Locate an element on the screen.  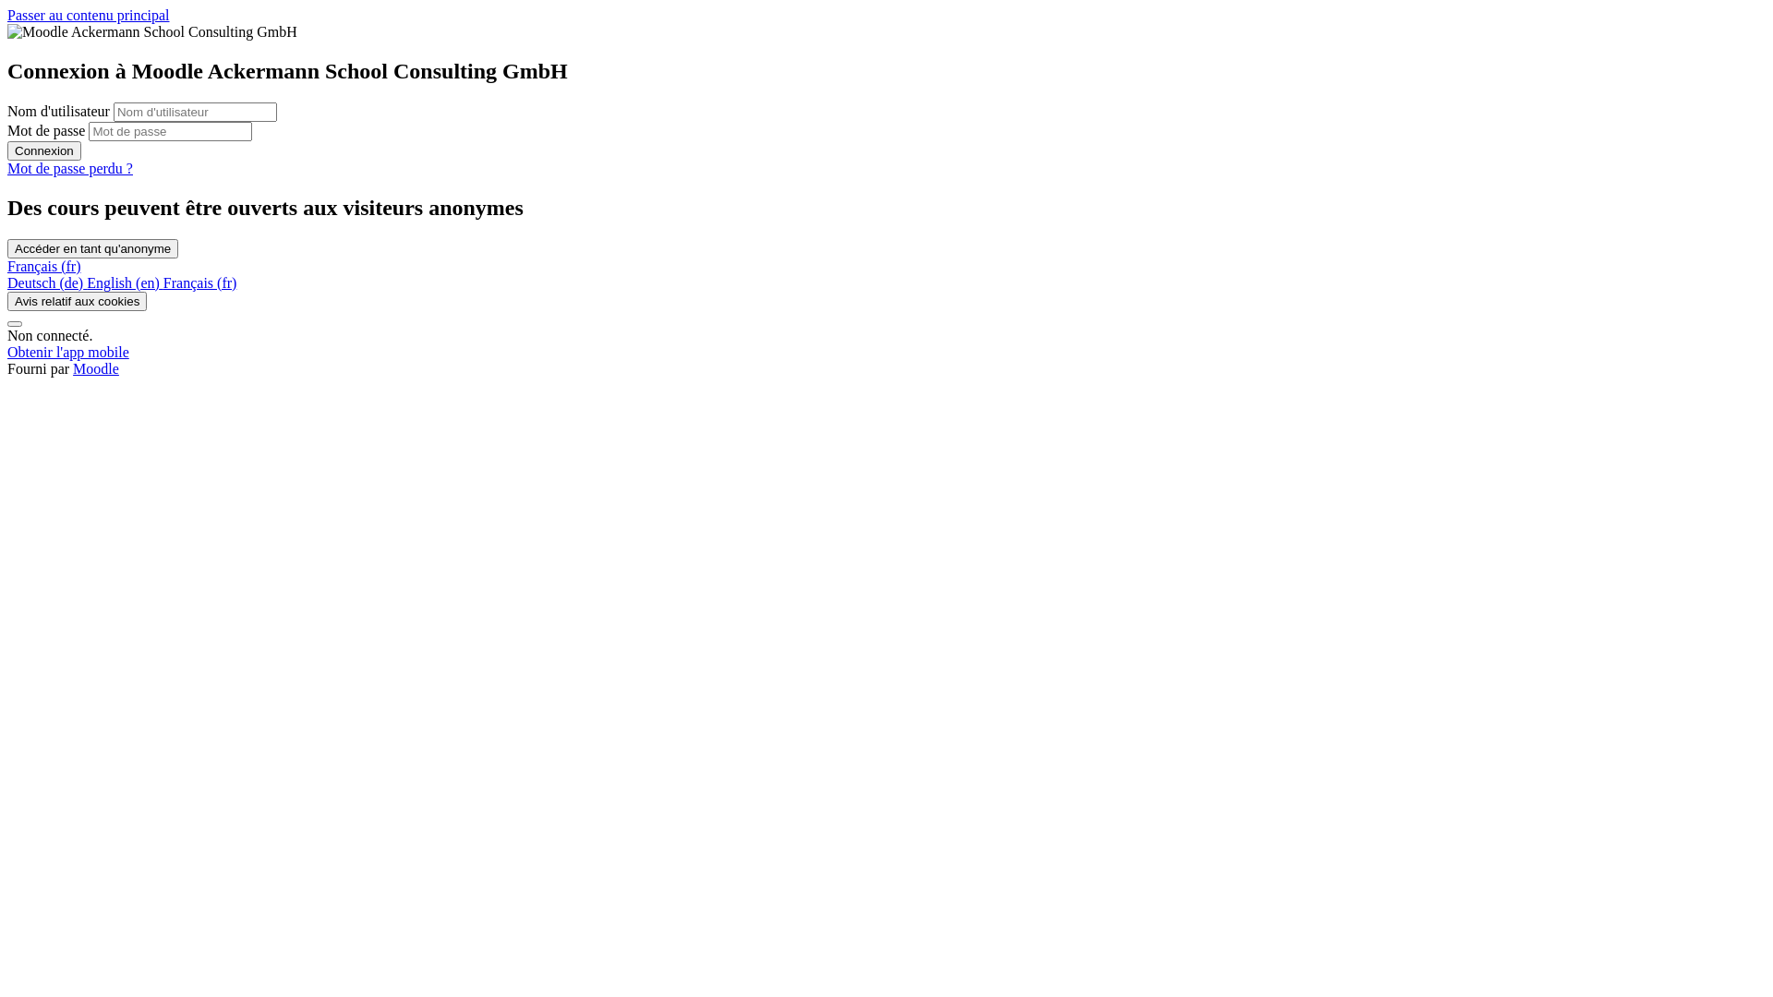
English (en) is located at coordinates (126, 282).